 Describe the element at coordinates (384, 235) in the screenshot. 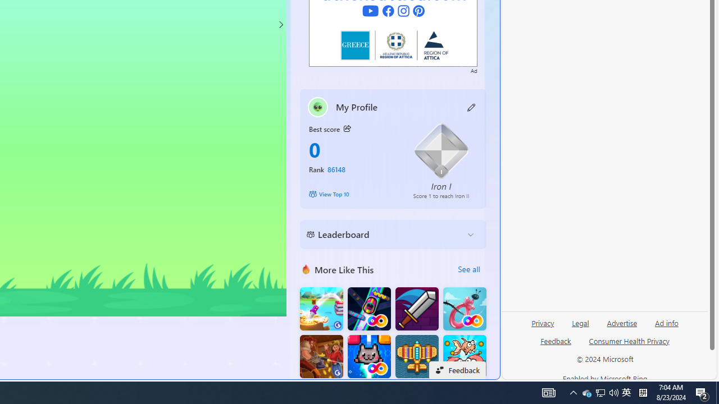

I see `Leaderboard` at that location.